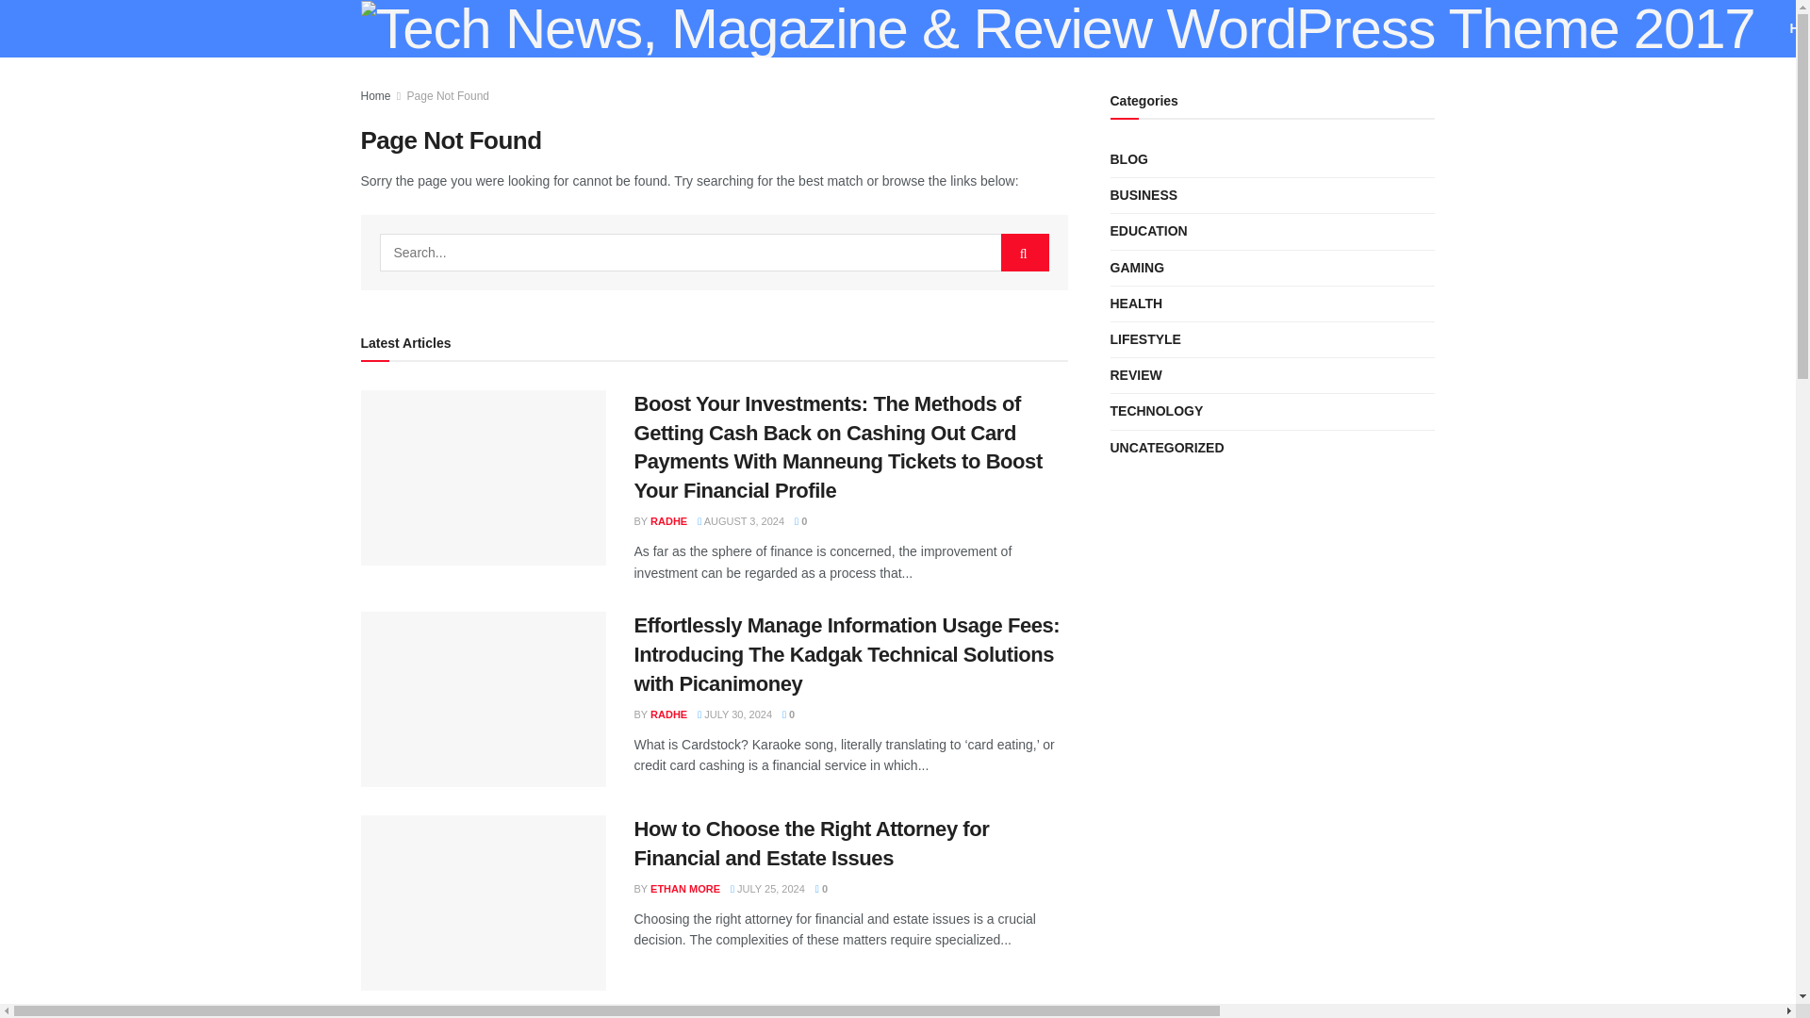  I want to click on Home, so click(375, 96).